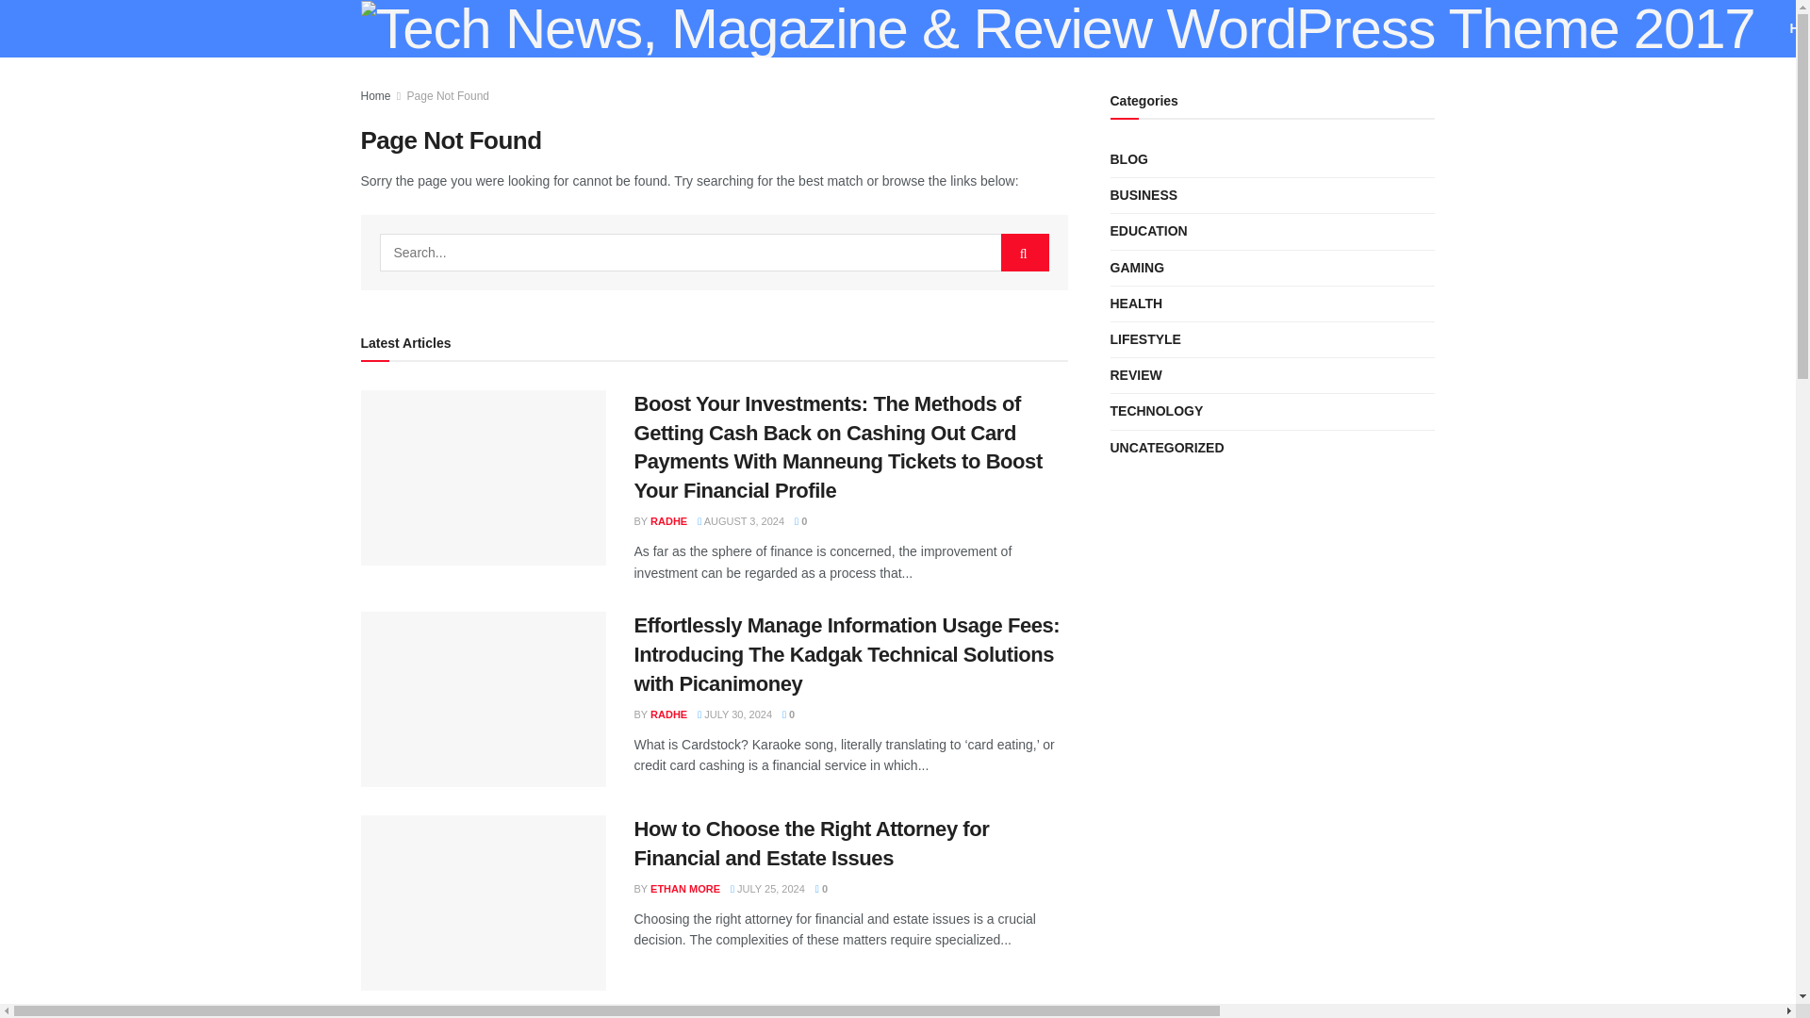  I want to click on Home, so click(375, 96).